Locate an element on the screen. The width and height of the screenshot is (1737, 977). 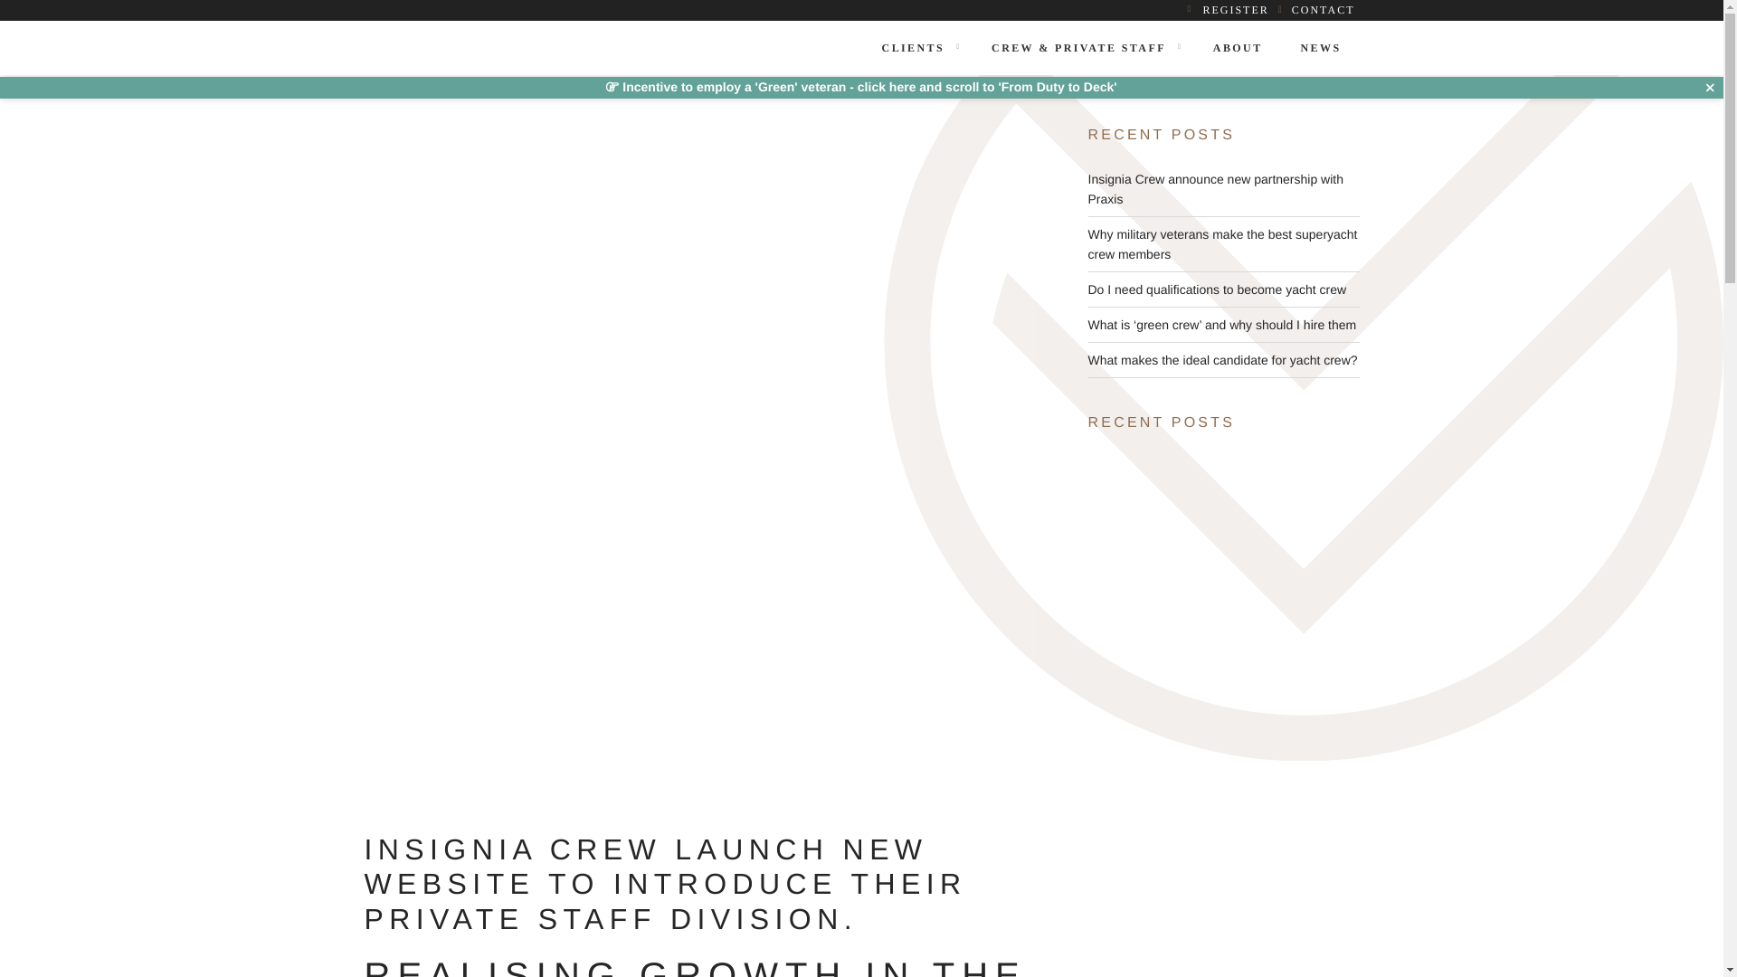
CONTACT is located at coordinates (1323, 9).